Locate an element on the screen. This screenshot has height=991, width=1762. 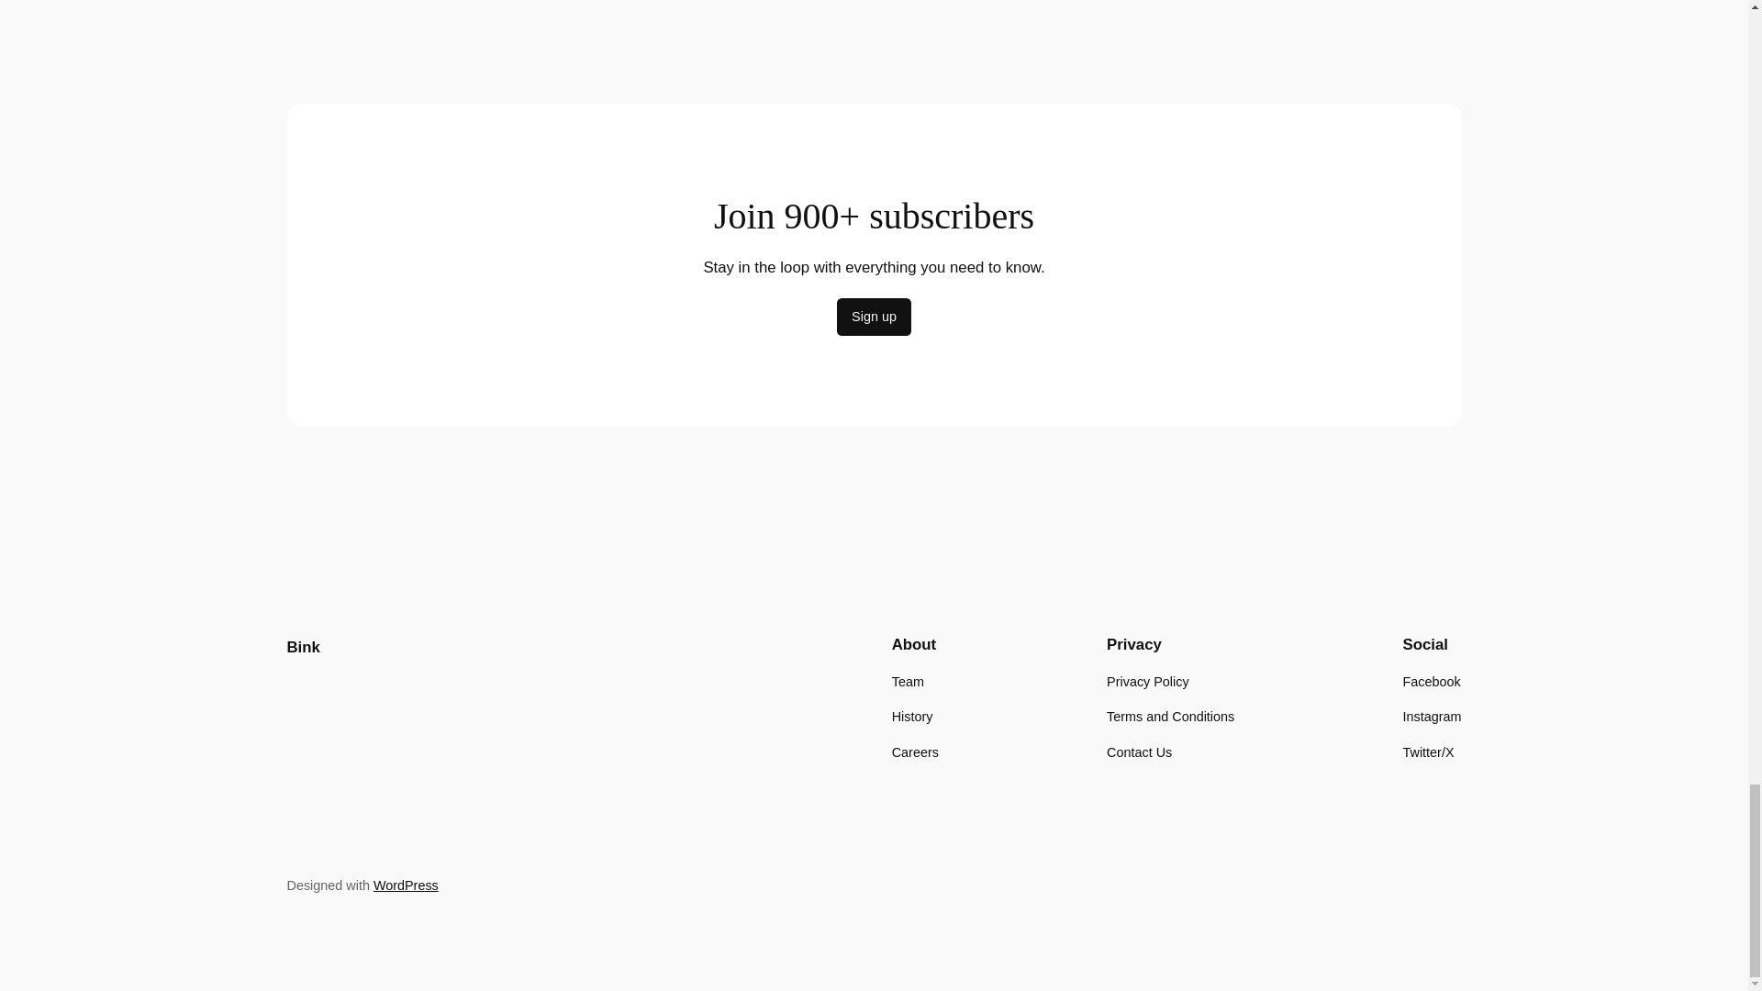
WordPress is located at coordinates (406, 885).